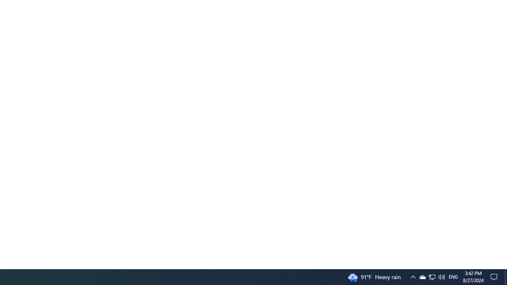  Describe the element at coordinates (453, 277) in the screenshot. I see `Tray Input Indicator - English (United States)` at that location.